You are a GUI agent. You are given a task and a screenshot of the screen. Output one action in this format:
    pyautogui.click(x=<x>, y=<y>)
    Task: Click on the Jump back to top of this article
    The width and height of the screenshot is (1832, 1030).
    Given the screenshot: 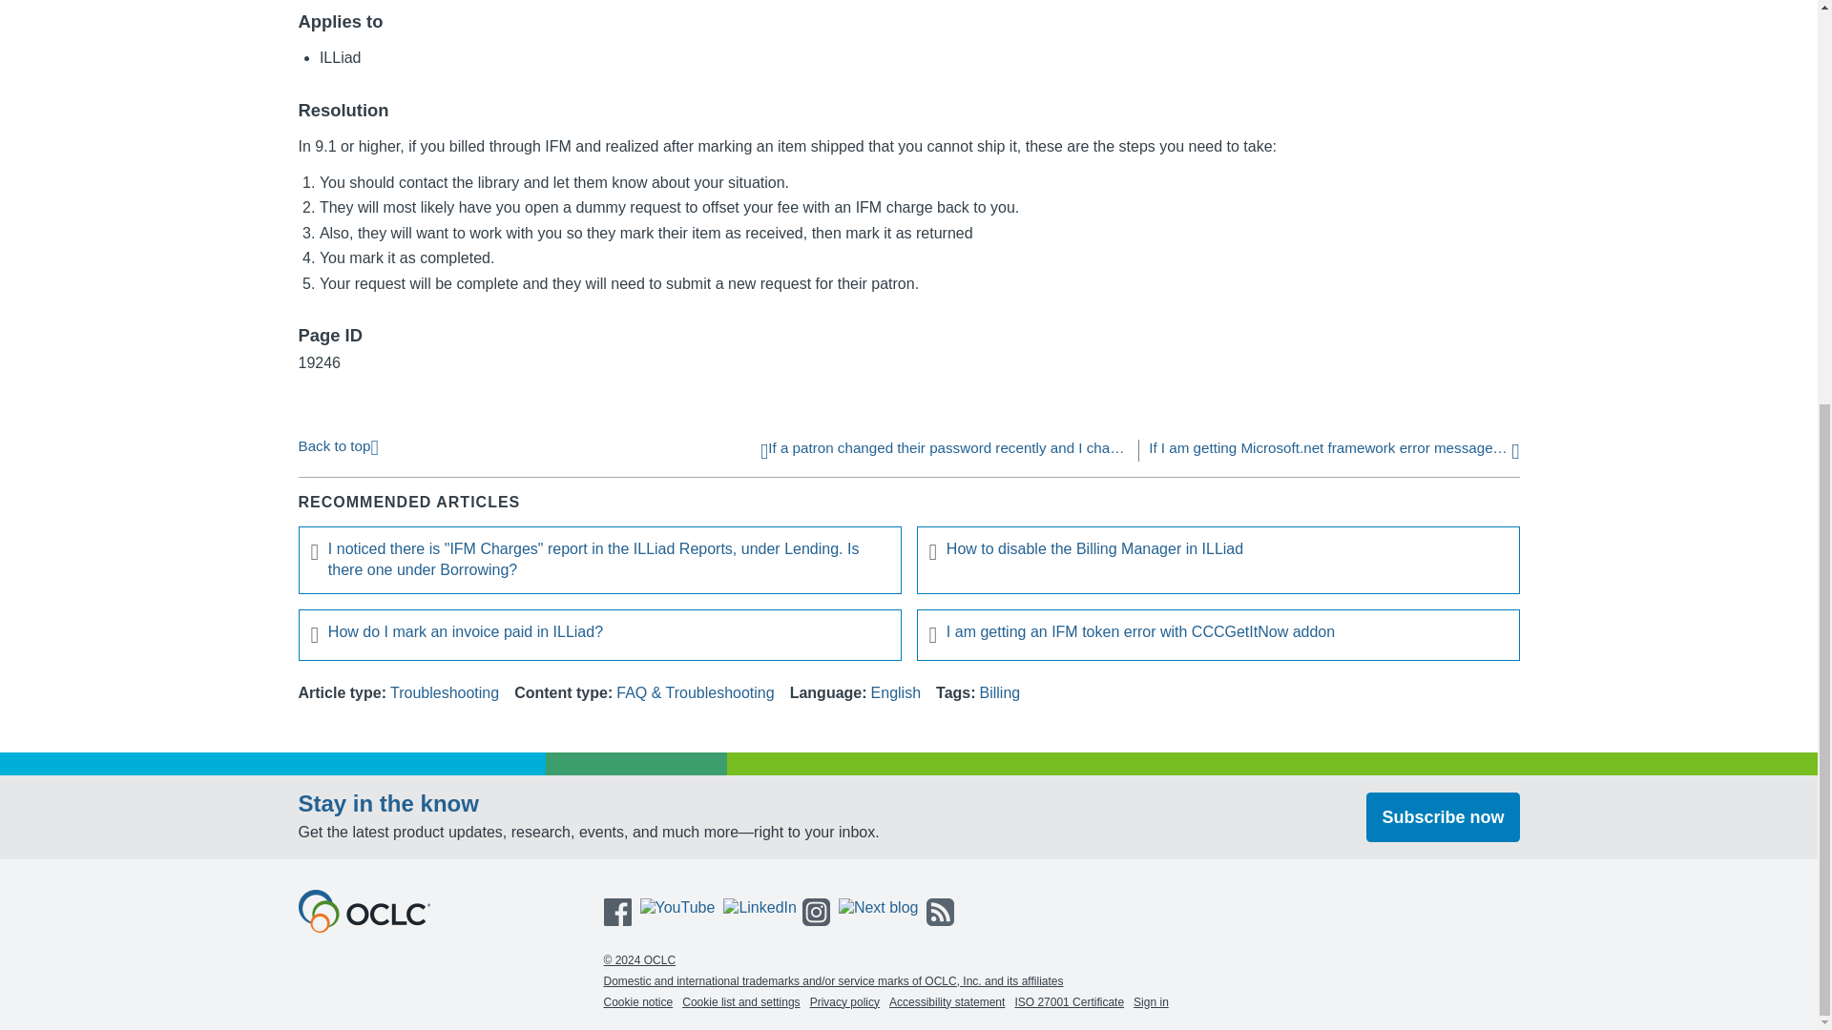 What is the action you would take?
    pyautogui.click(x=337, y=444)
    